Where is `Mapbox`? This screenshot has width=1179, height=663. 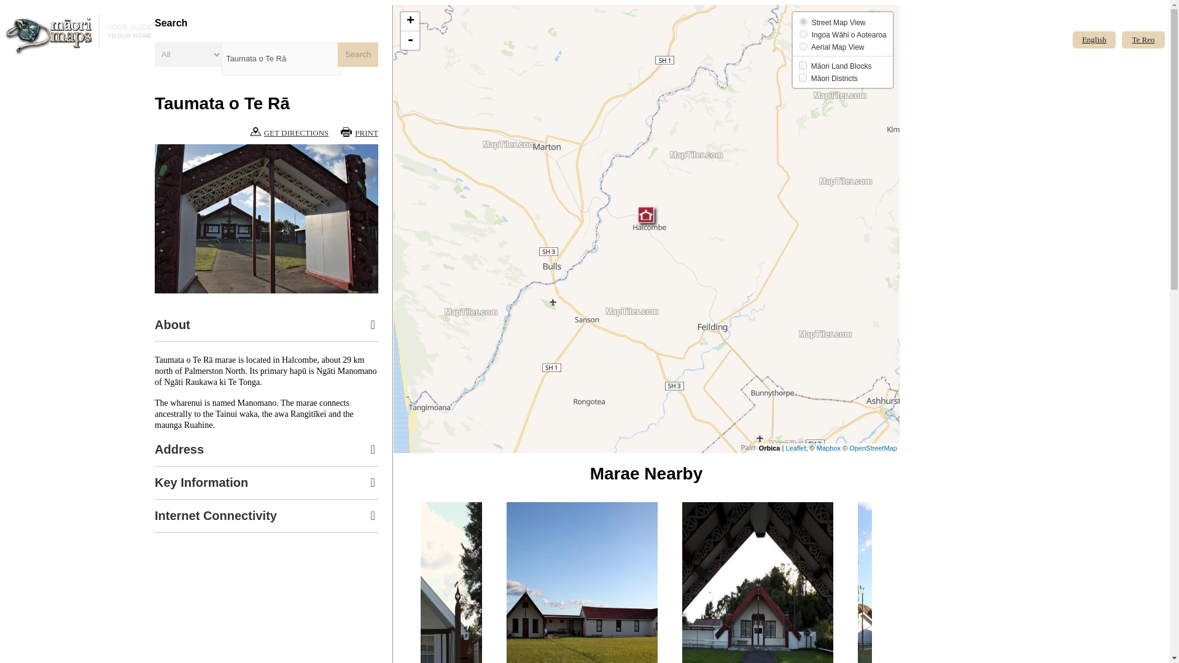
Mapbox is located at coordinates (828, 448).